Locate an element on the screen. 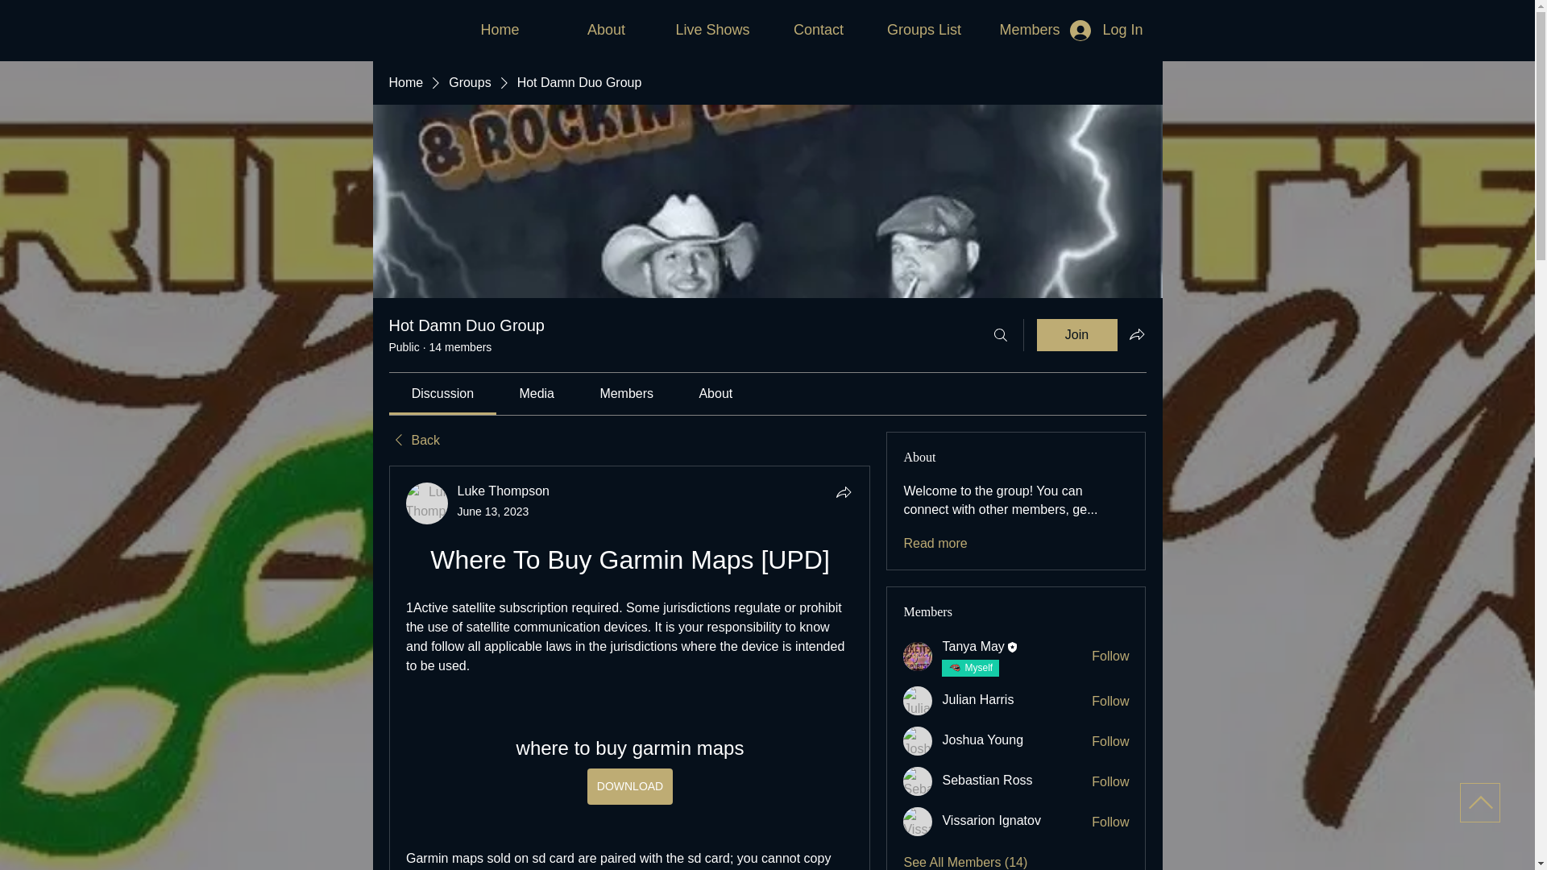 The height and width of the screenshot is (870, 1547). Read more is located at coordinates (935, 543).